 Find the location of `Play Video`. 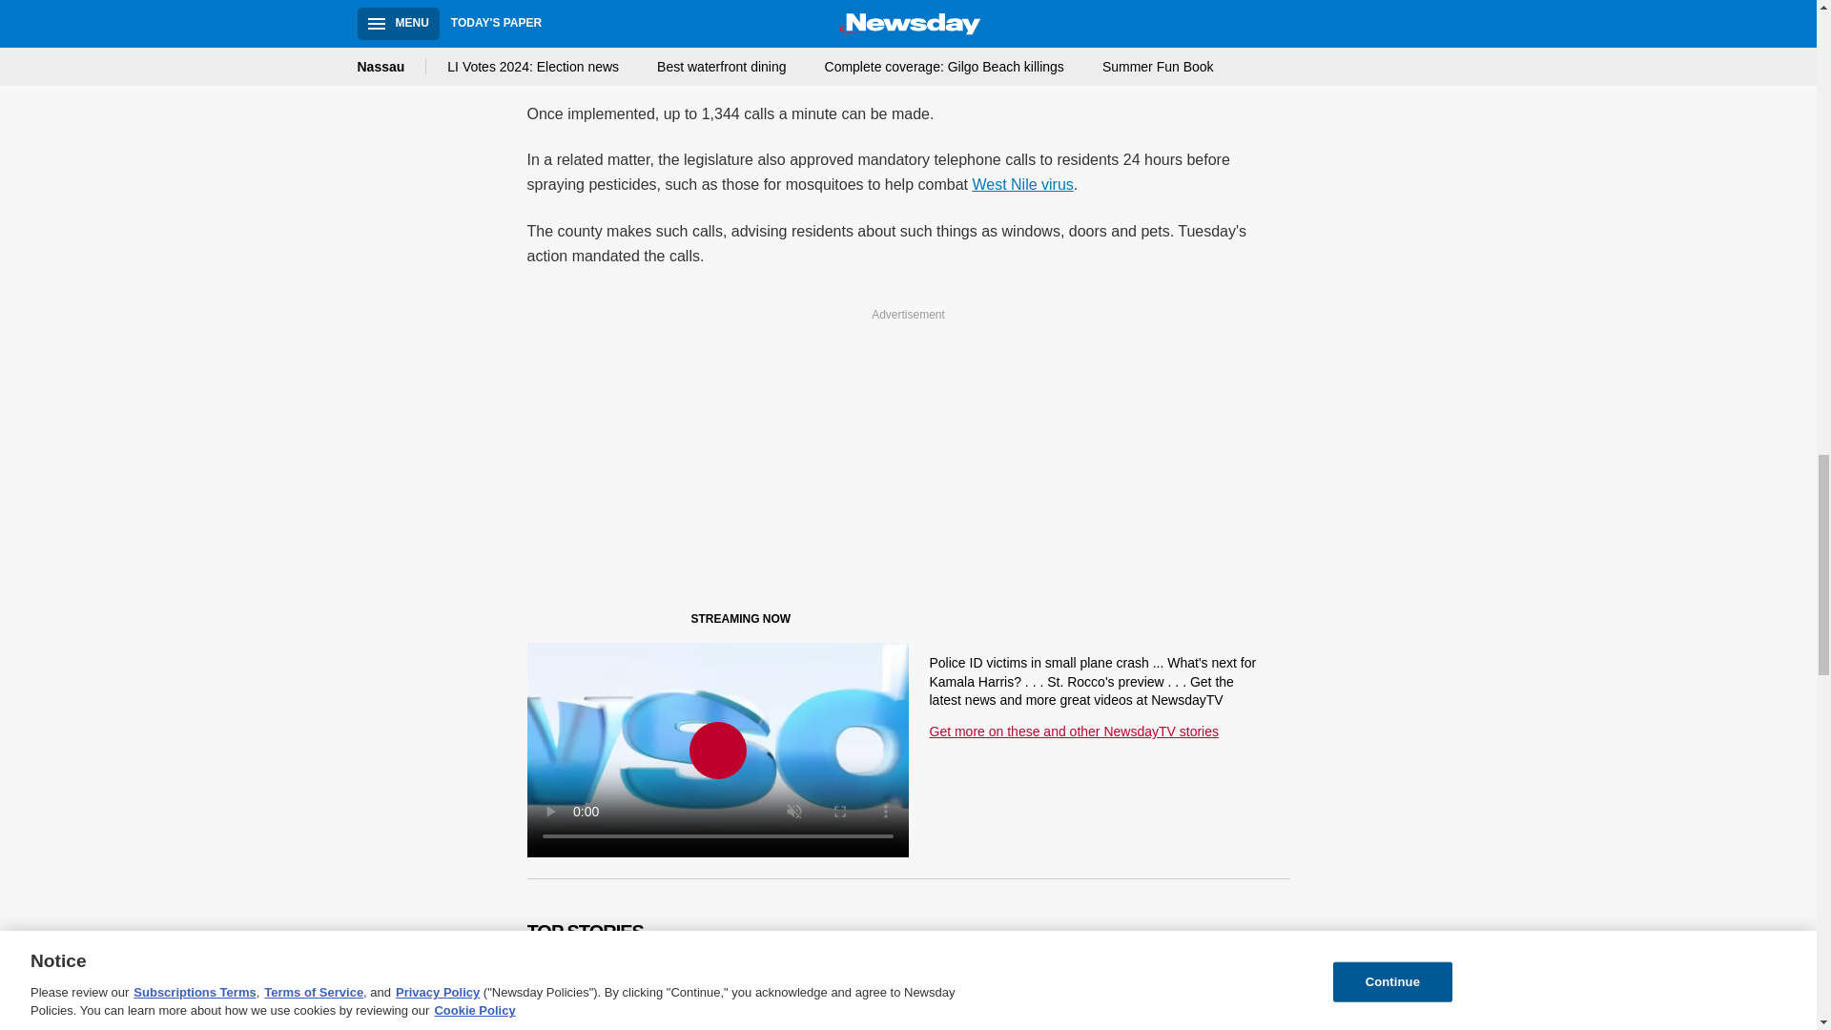

Play Video is located at coordinates (716, 750).